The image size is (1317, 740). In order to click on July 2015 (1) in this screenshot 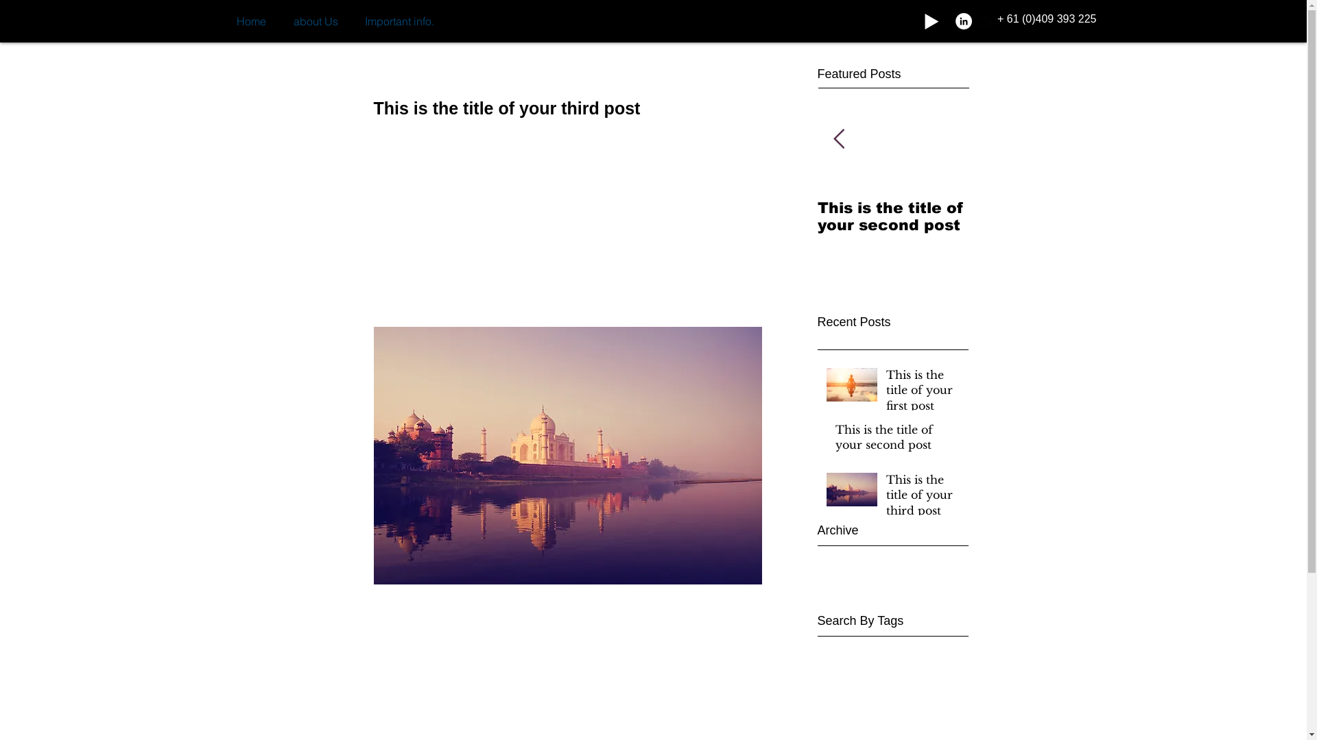, I will do `click(890, 558)`.